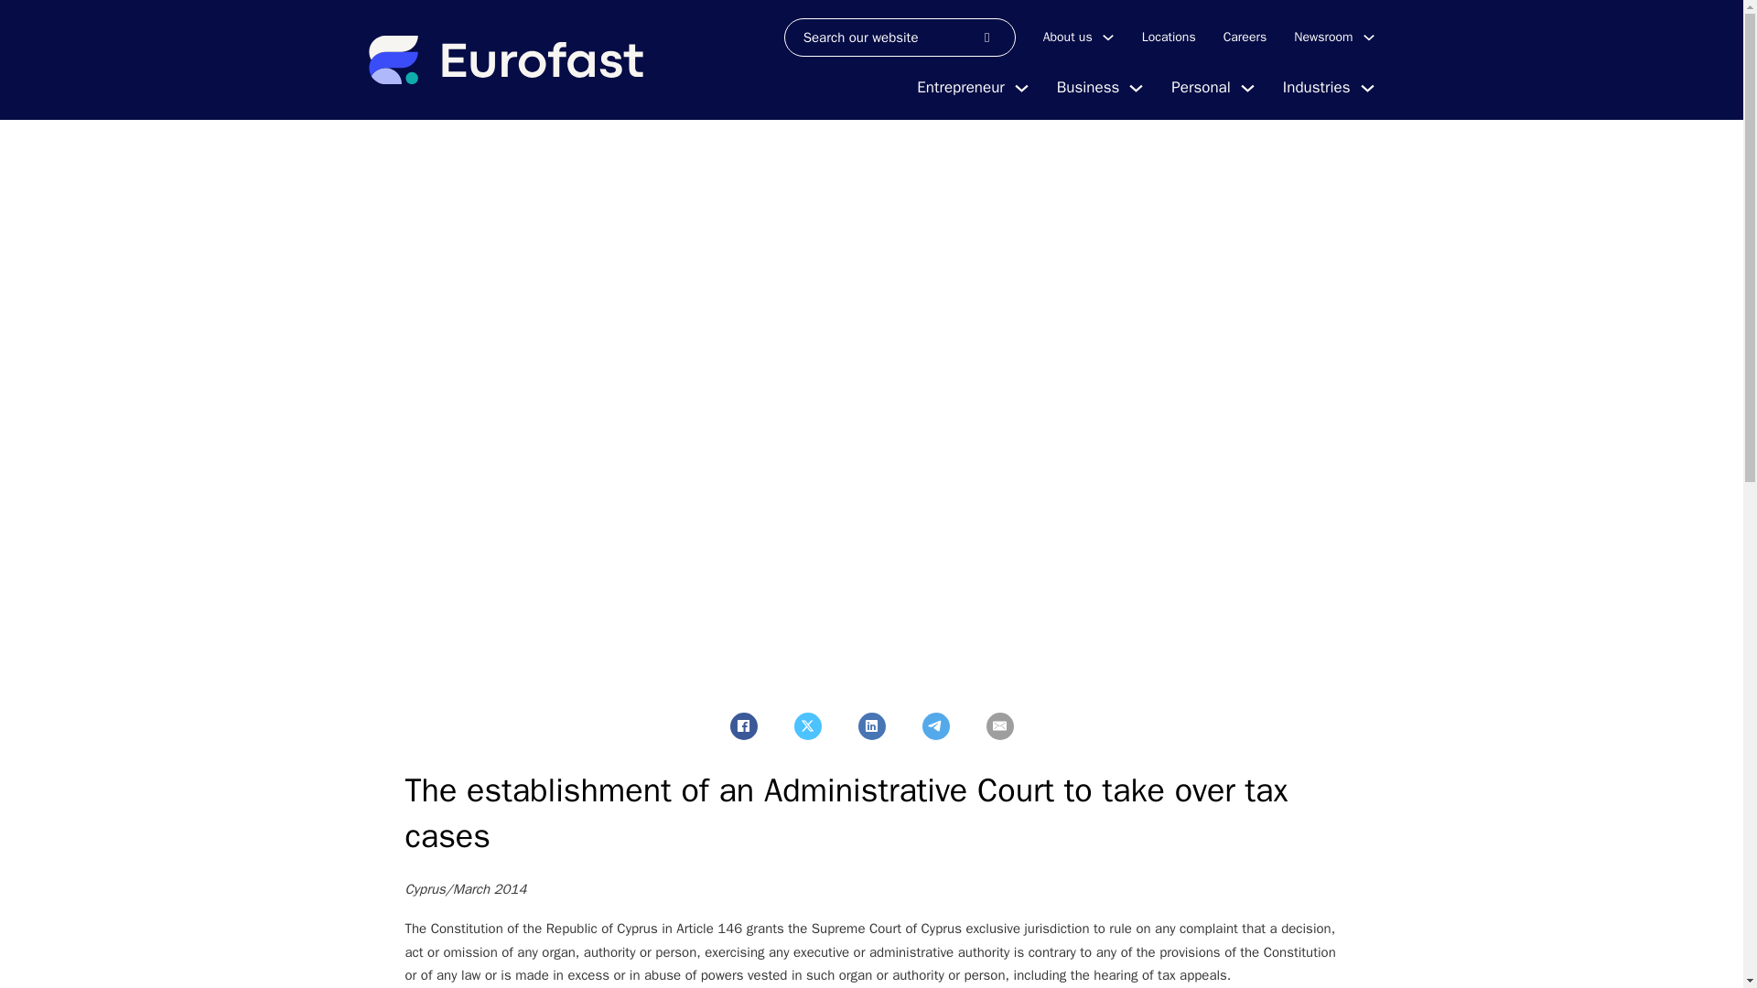 This screenshot has width=1757, height=988. Describe the element at coordinates (1323, 37) in the screenshot. I see `Newsroom` at that location.